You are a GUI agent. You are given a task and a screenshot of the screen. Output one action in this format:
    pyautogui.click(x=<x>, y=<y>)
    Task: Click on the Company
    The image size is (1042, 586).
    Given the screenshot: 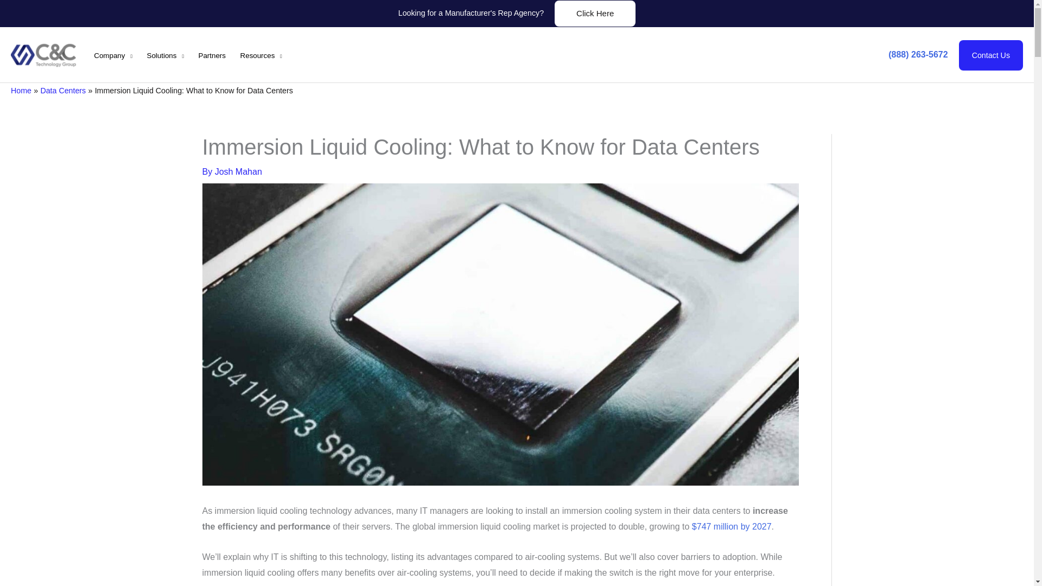 What is the action you would take?
    pyautogui.click(x=113, y=55)
    